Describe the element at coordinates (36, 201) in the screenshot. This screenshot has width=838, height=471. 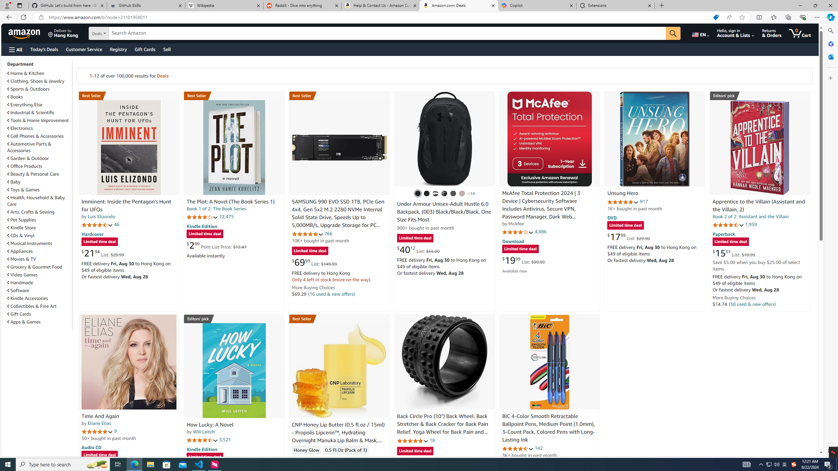
I see `Health, Household & Baby Care` at that location.